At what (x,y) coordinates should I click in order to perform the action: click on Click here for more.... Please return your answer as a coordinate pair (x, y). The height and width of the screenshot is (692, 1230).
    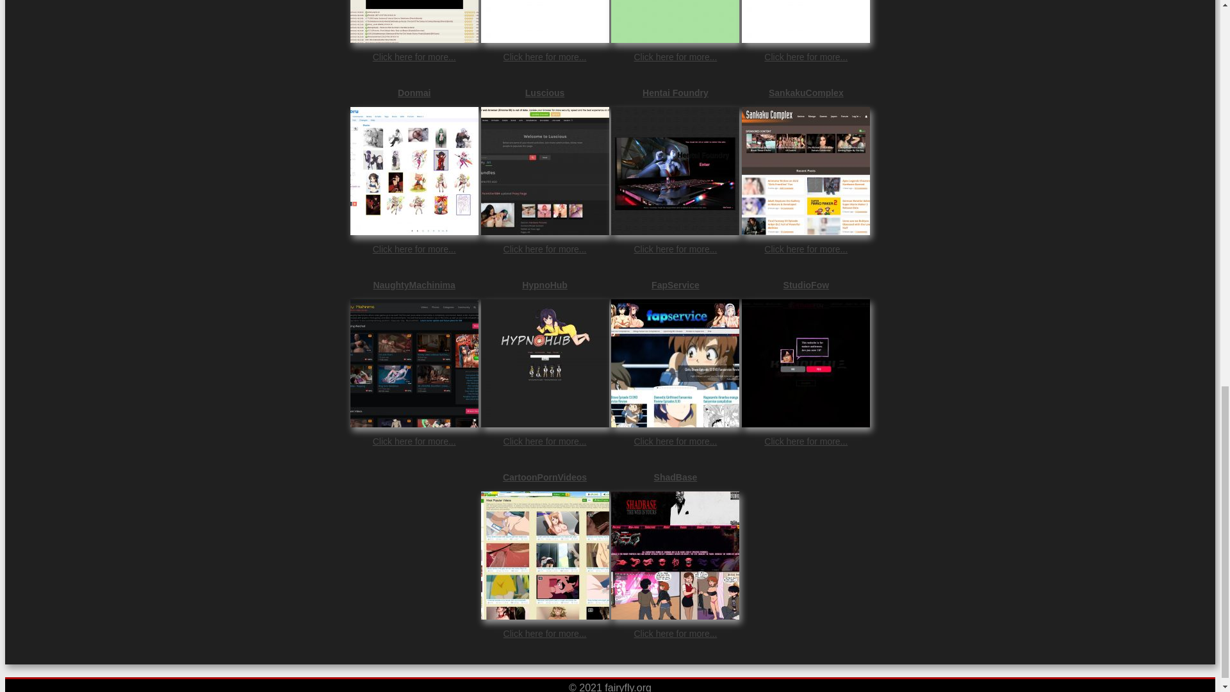
    Looking at the image, I should click on (675, 441).